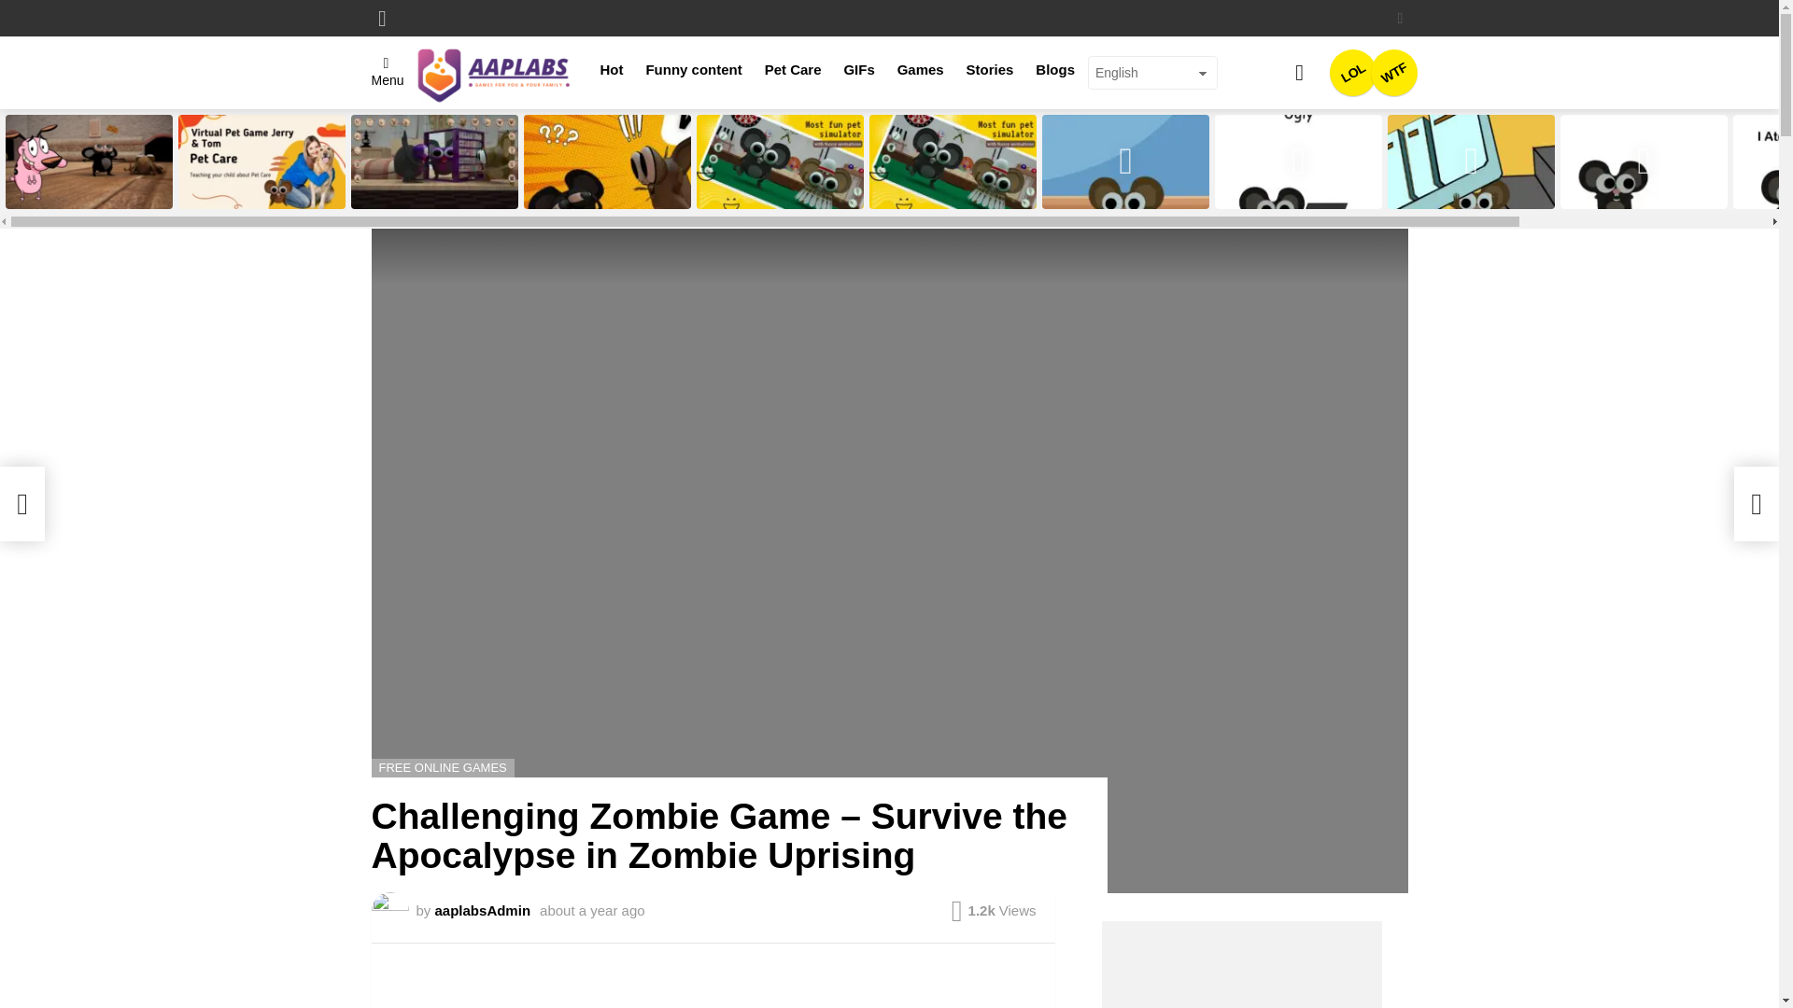 The height and width of the screenshot is (1008, 1793). I want to click on Pet Care, so click(858, 69).